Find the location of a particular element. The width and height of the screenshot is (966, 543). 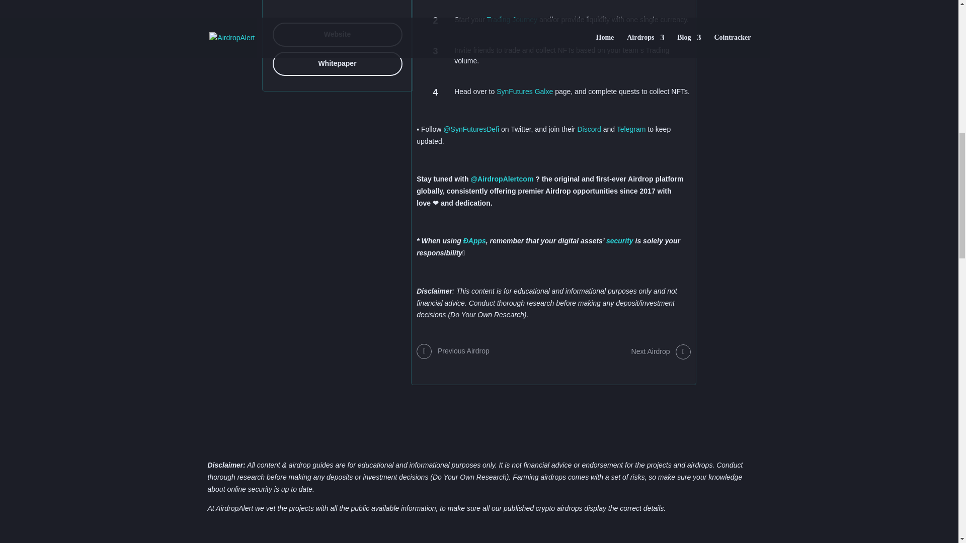

Previous Airdrop is located at coordinates (453, 351).